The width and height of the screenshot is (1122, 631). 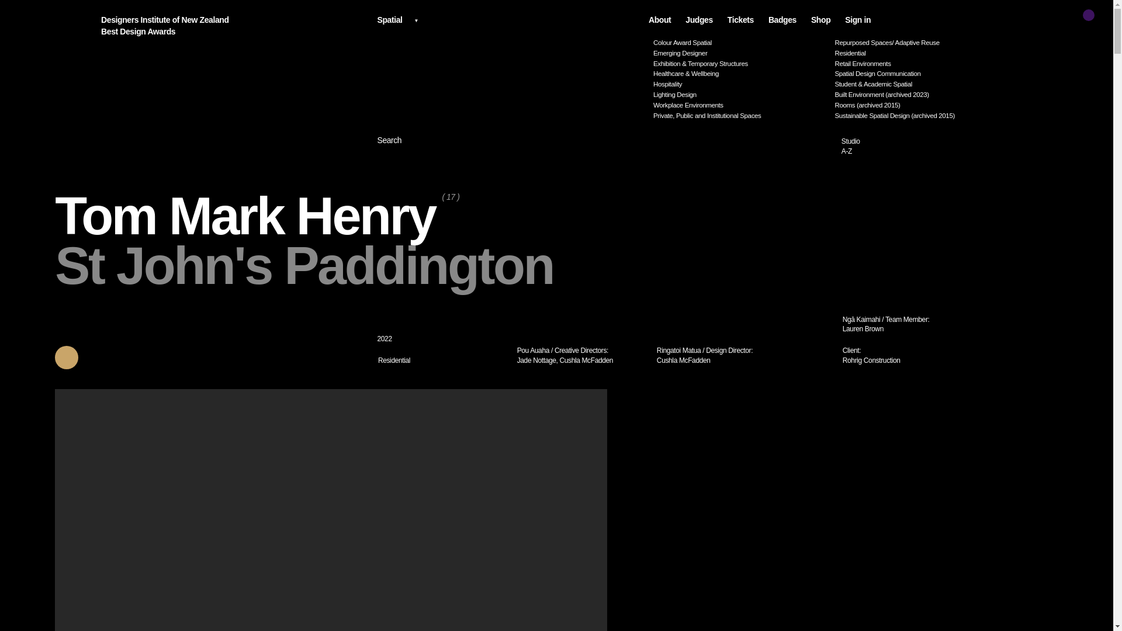 I want to click on Lighting Design, so click(x=922, y=54).